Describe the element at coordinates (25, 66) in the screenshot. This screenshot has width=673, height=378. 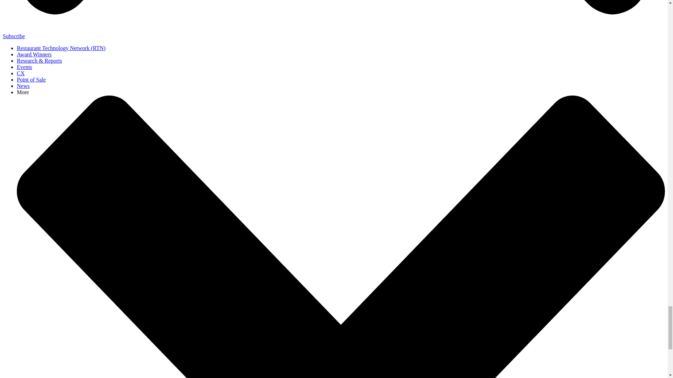
I see `Events` at that location.